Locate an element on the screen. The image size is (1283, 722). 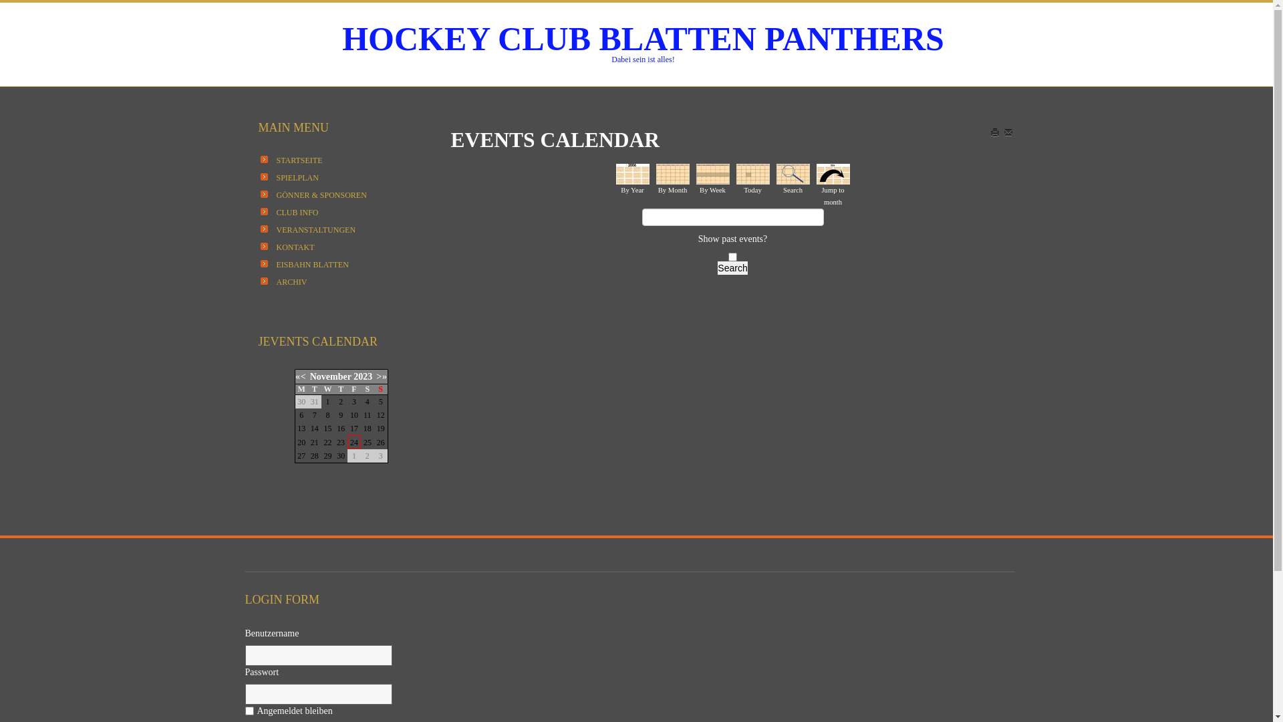
17 is located at coordinates (354, 429).